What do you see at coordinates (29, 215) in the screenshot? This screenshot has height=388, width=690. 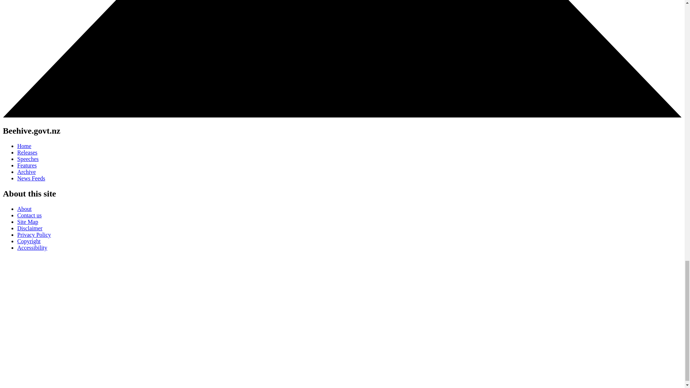 I see `Contact us` at bounding box center [29, 215].